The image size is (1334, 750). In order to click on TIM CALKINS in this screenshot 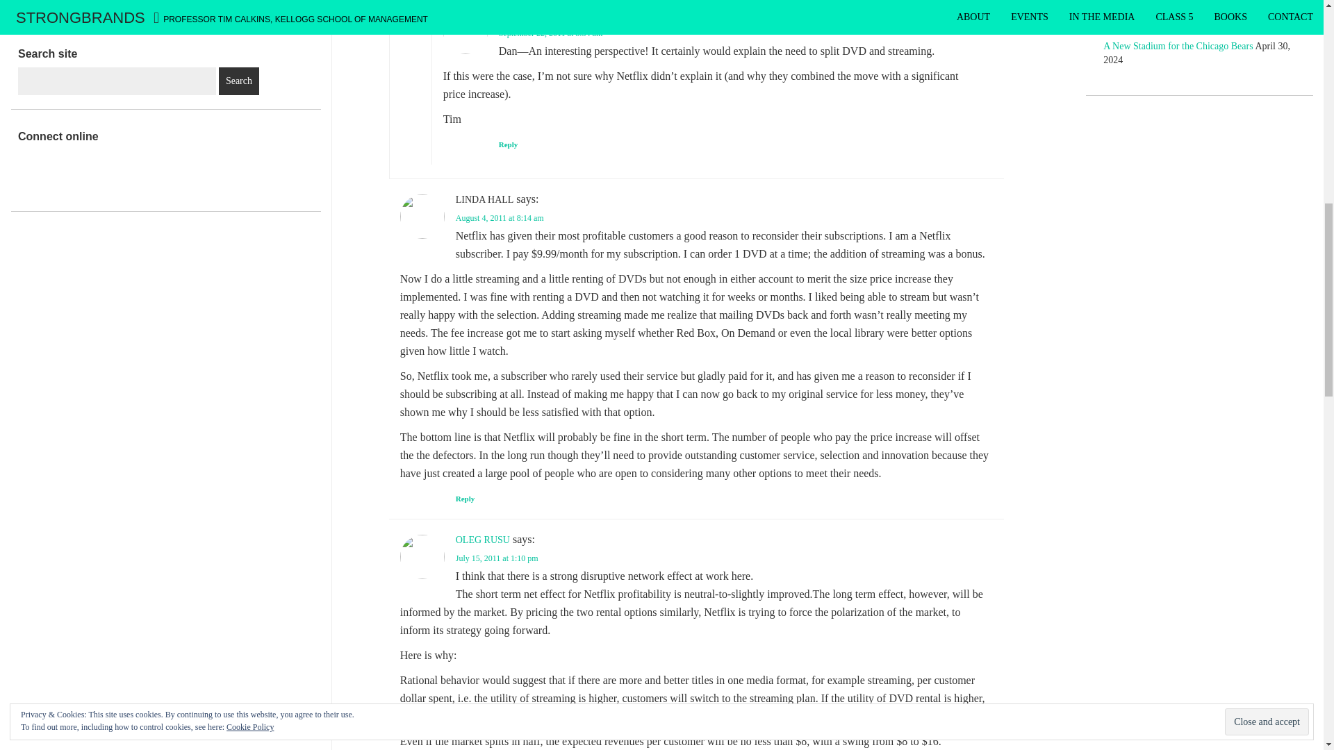, I will do `click(530, 15)`.